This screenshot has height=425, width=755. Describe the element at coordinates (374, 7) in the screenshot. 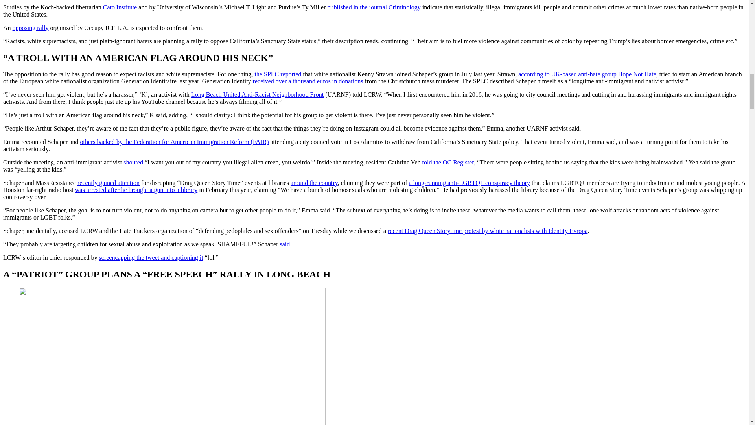

I see `published in the journal Criminology` at that location.